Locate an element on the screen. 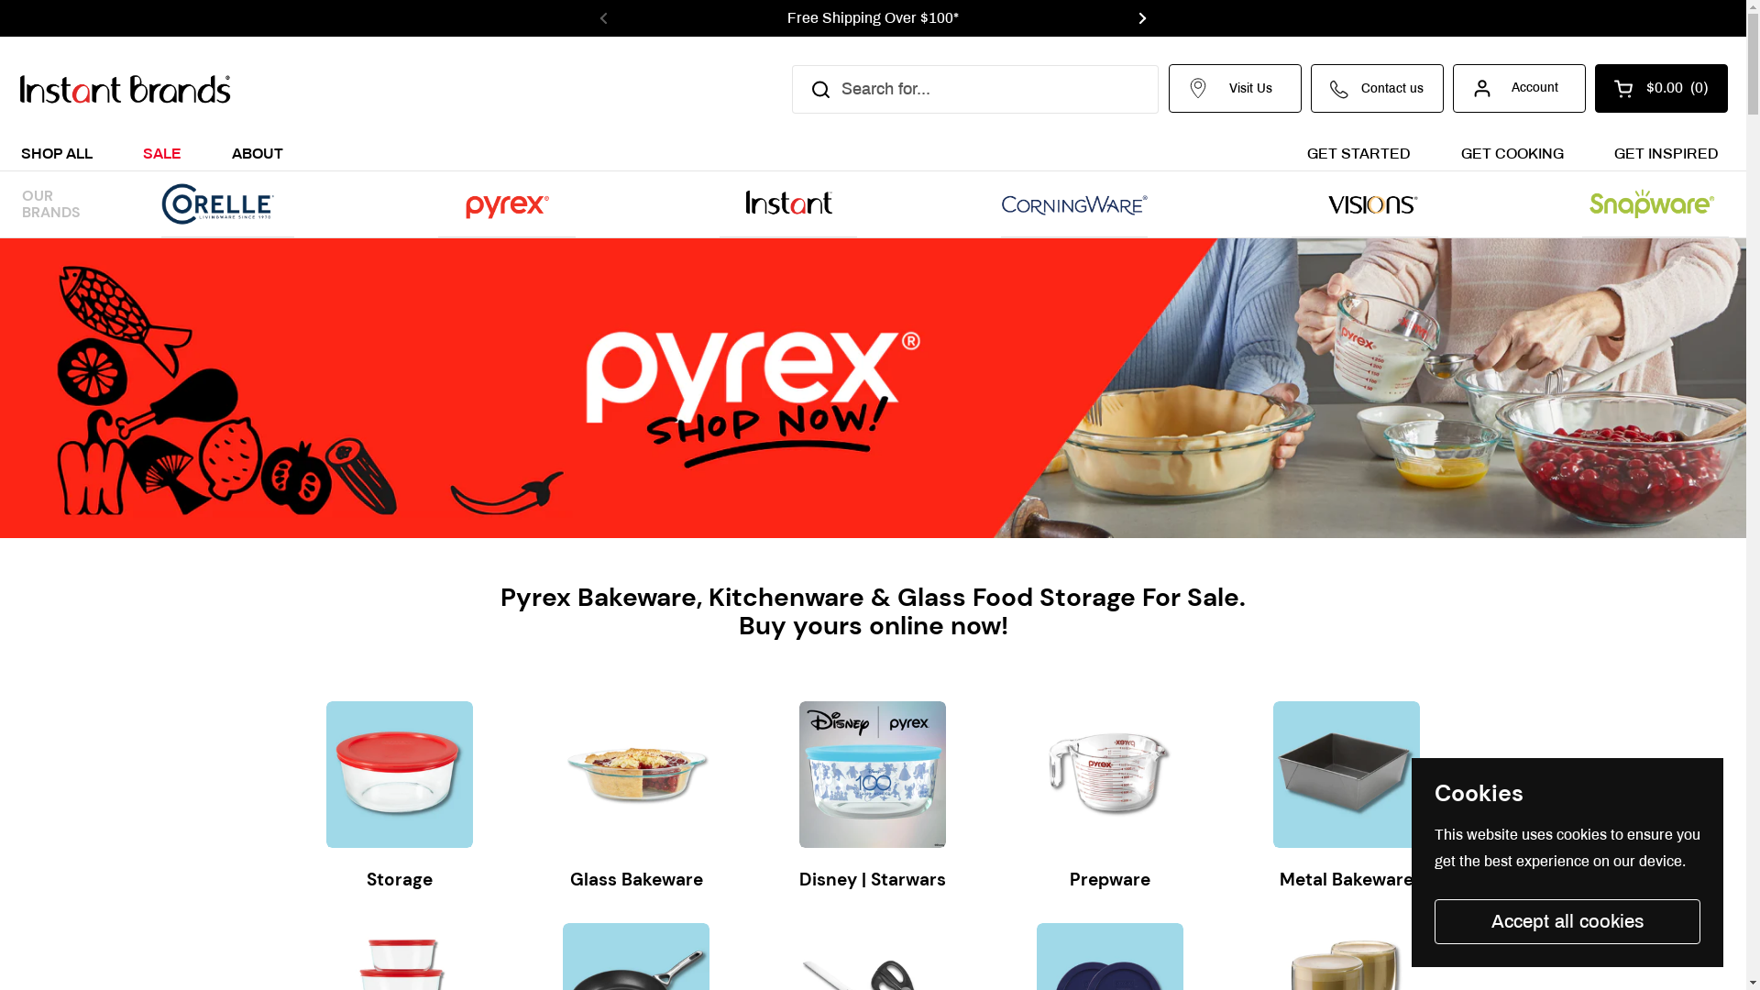 The image size is (1760, 990). Glass Bakeware is located at coordinates (636, 882).